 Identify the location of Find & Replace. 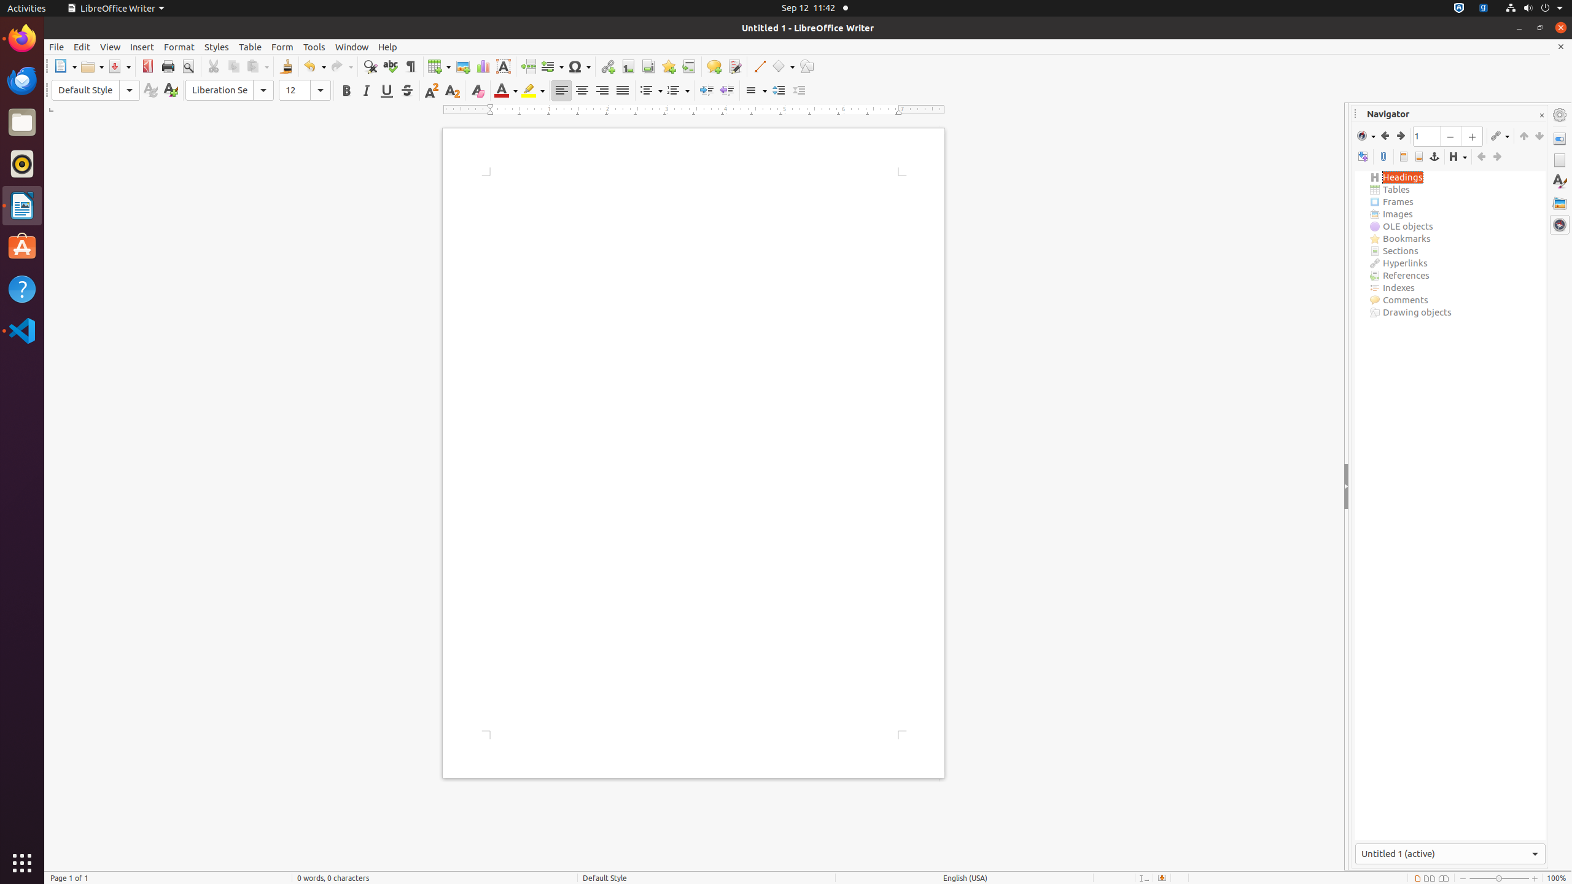
(370, 66).